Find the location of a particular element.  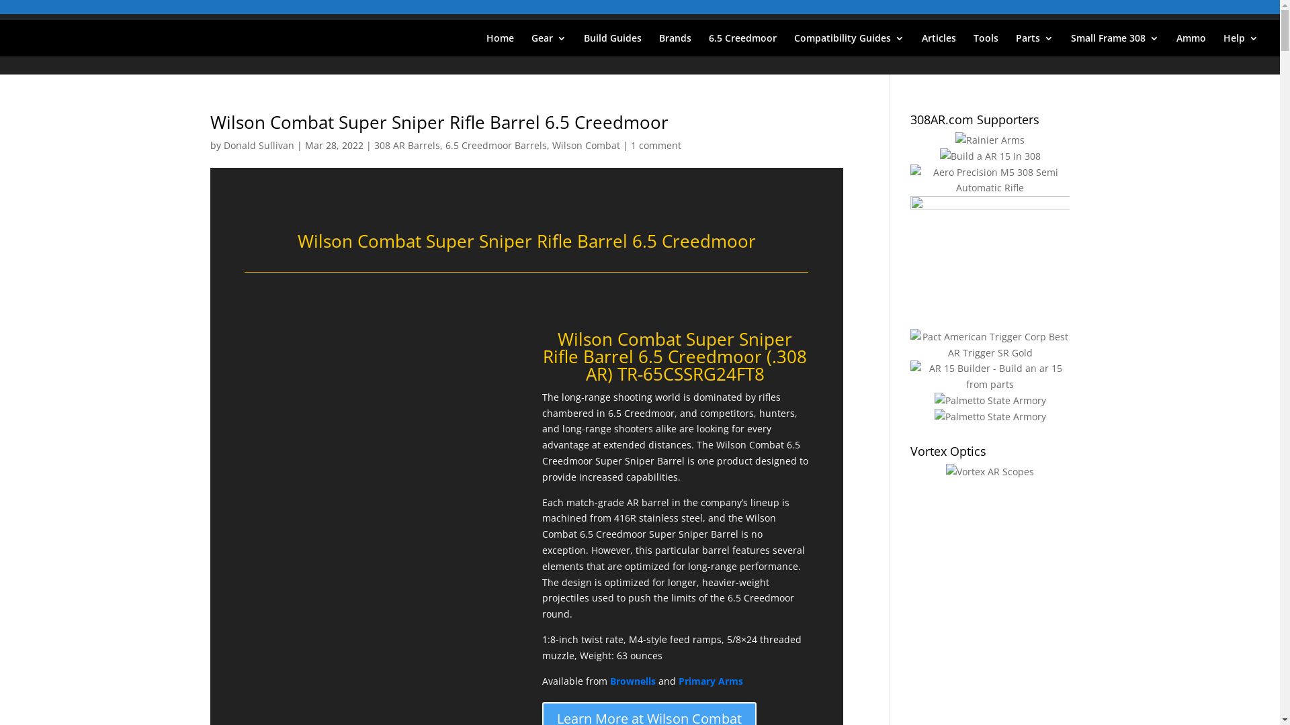

Build a  AR 15 in 308 is located at coordinates (990, 156).